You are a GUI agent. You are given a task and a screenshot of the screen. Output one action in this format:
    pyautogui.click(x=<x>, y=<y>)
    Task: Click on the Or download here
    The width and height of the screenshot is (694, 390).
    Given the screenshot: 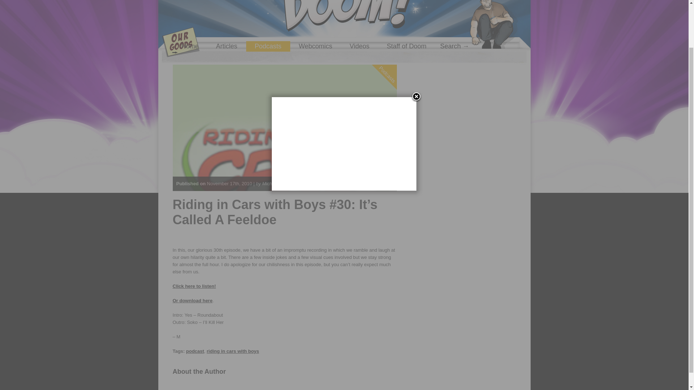 What is the action you would take?
    pyautogui.click(x=192, y=300)
    